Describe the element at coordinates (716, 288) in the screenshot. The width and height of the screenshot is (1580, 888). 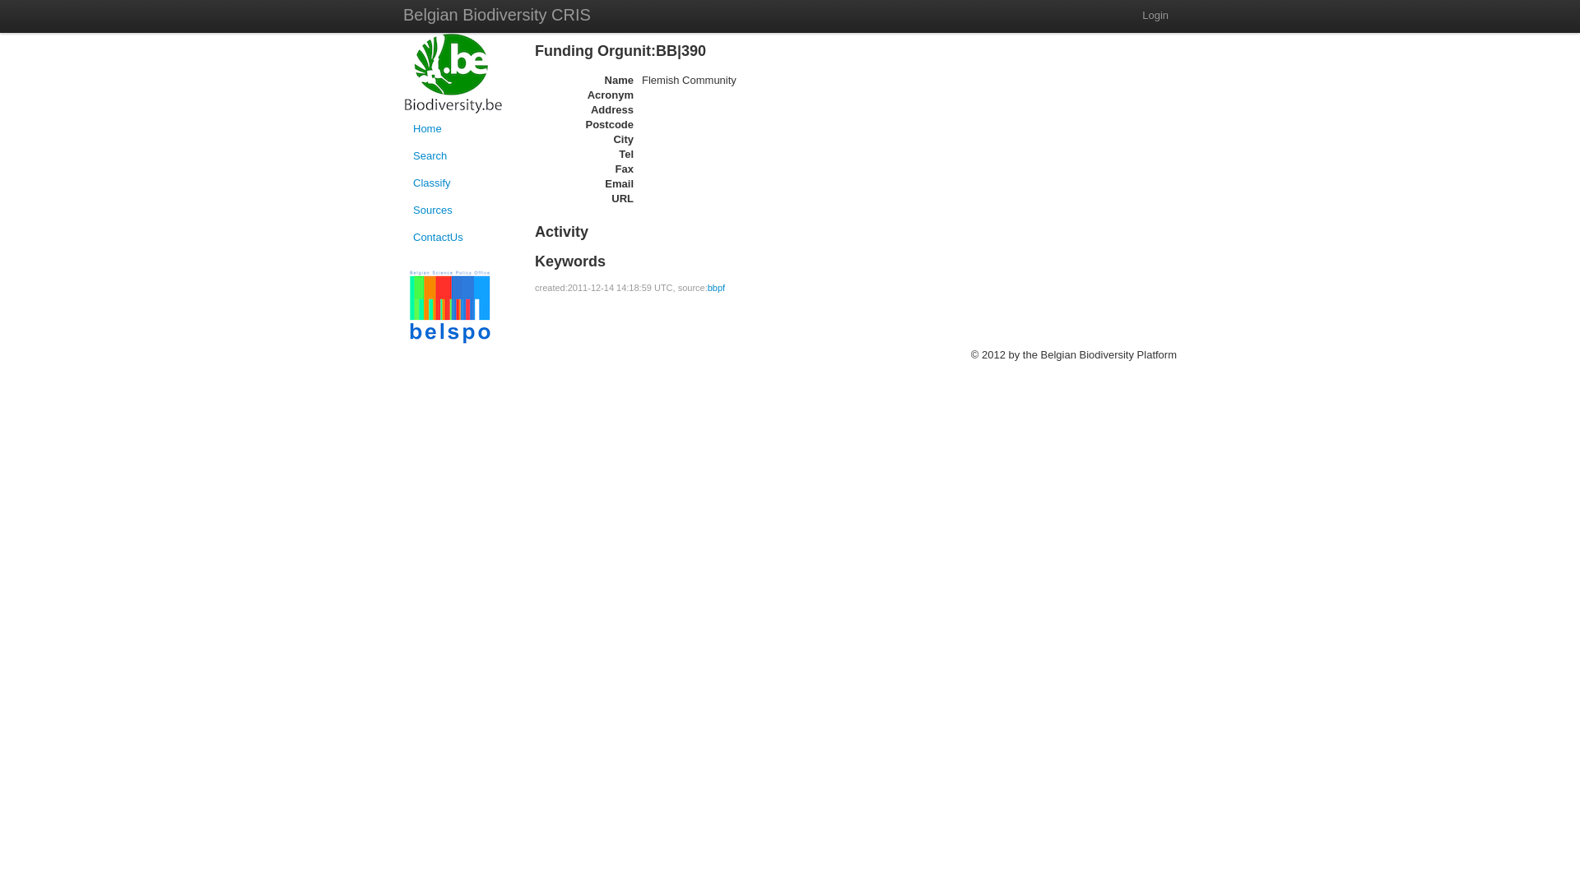
I see `bbpf` at that location.